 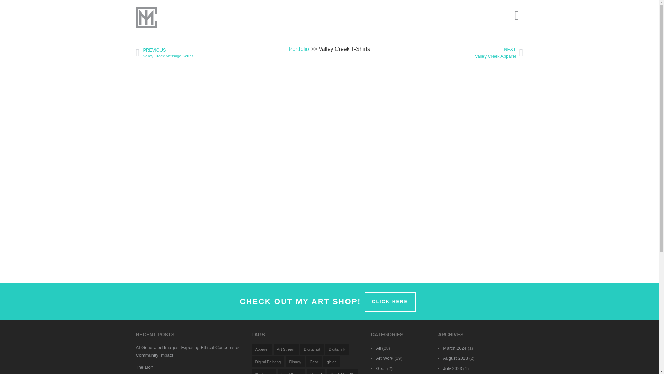 I want to click on CLICK HERE, so click(x=291, y=371).